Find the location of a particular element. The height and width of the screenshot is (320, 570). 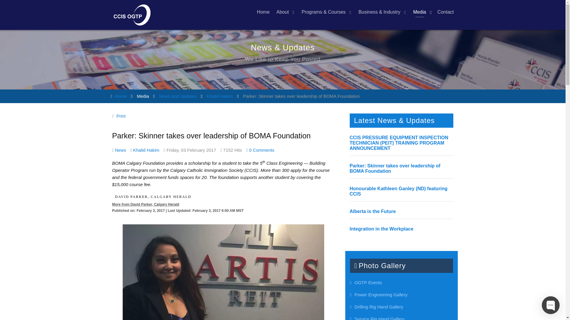

0 Comments is located at coordinates (262, 150).